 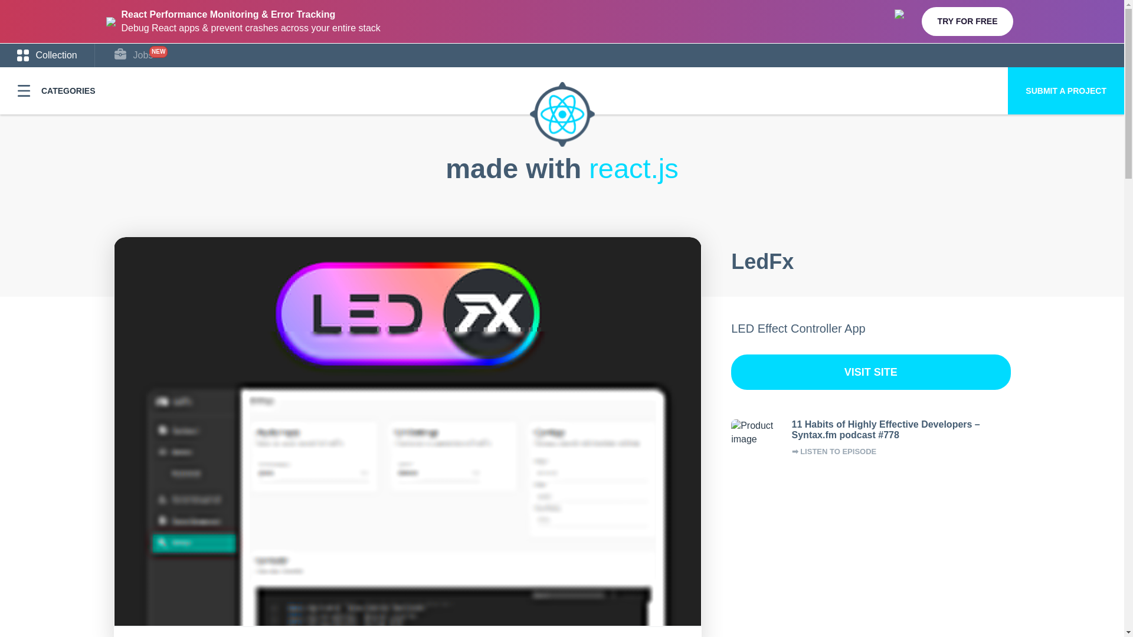 What do you see at coordinates (57, 91) in the screenshot?
I see `CATEGORIES` at bounding box center [57, 91].